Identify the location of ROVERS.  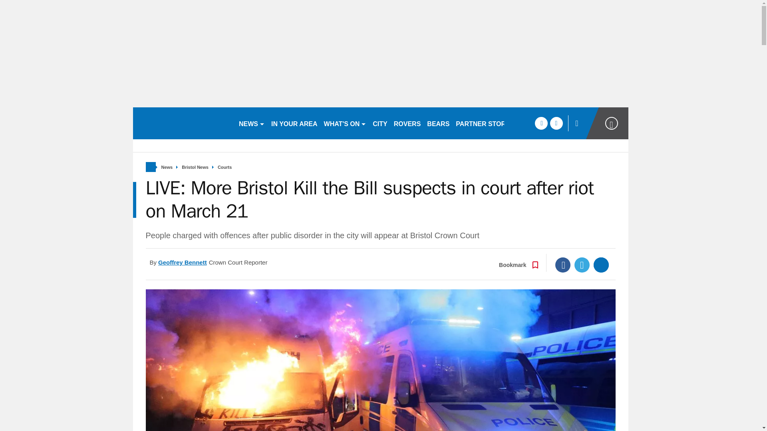
(407, 123).